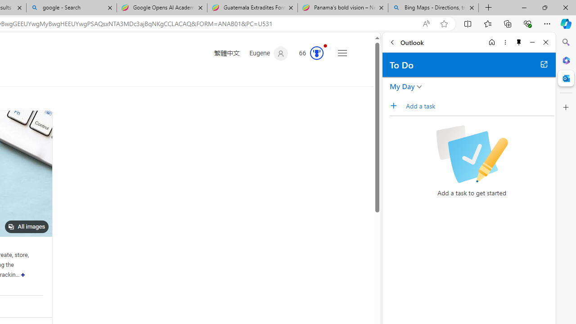 The width and height of the screenshot is (576, 324). What do you see at coordinates (27, 227) in the screenshot?
I see `All images` at bounding box center [27, 227].